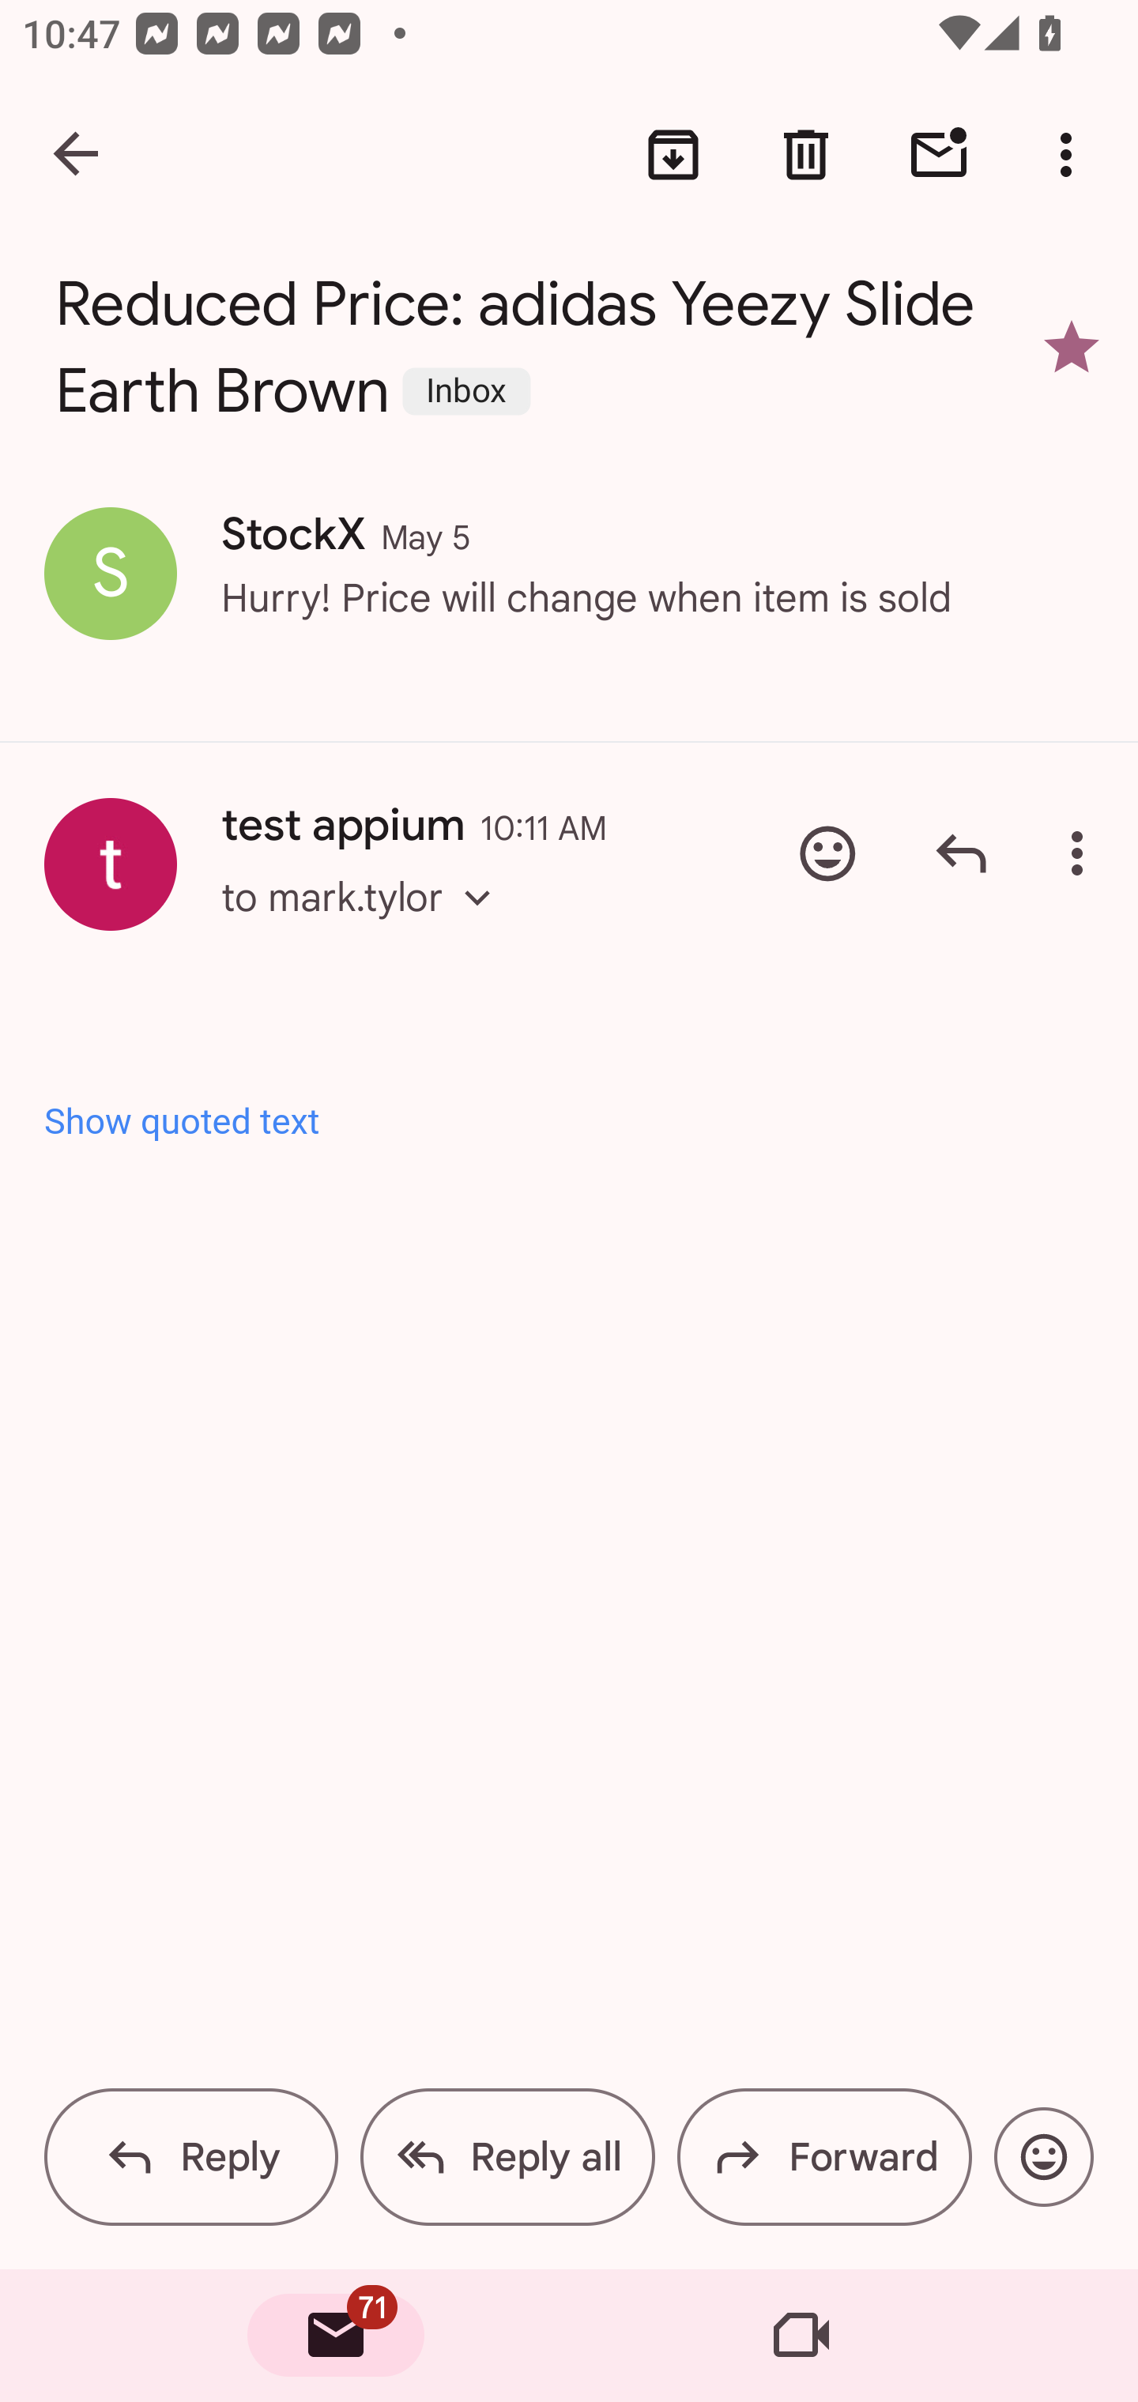 This screenshot has width=1138, height=2402. Describe the element at coordinates (365, 926) in the screenshot. I see `to mark.tylor` at that location.